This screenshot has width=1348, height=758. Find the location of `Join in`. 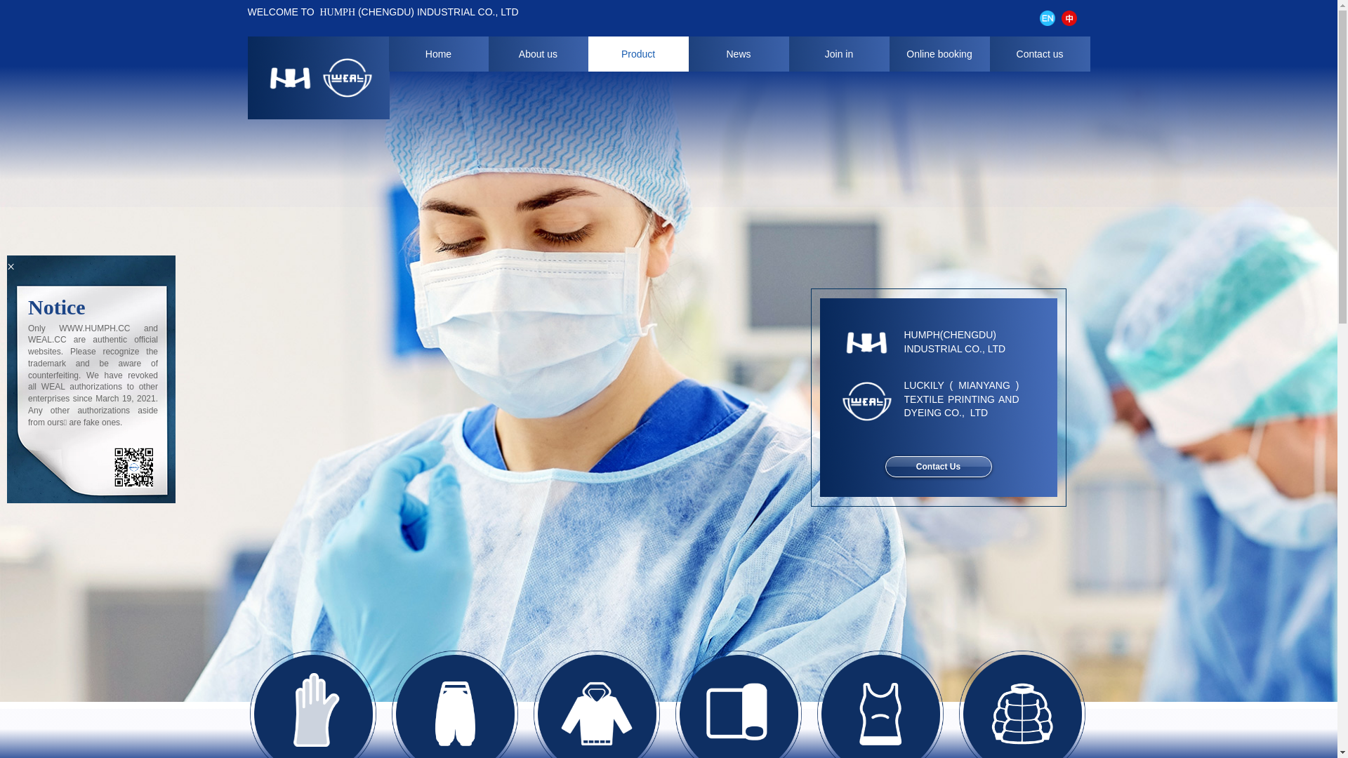

Join in is located at coordinates (840, 54).